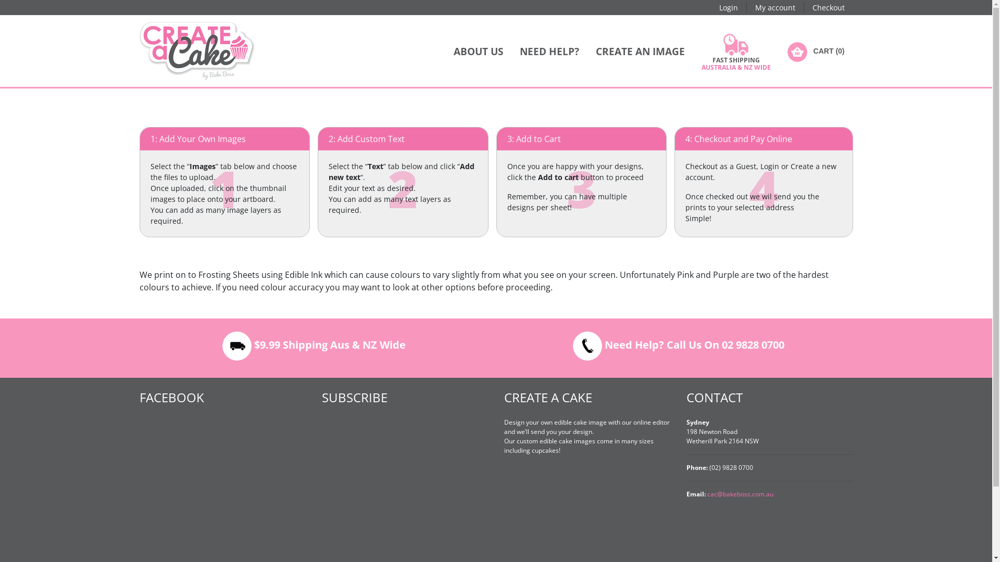  Describe the element at coordinates (829, 7) in the screenshot. I see `Checkout` at that location.